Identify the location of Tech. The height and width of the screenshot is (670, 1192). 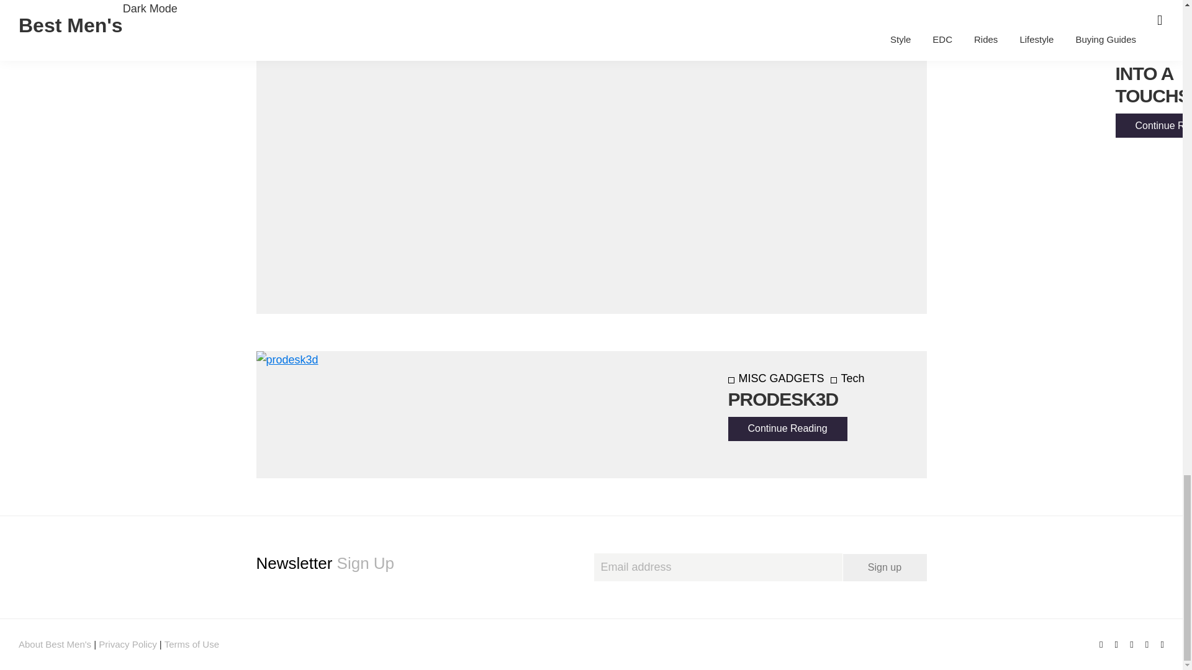
(1154, 7).